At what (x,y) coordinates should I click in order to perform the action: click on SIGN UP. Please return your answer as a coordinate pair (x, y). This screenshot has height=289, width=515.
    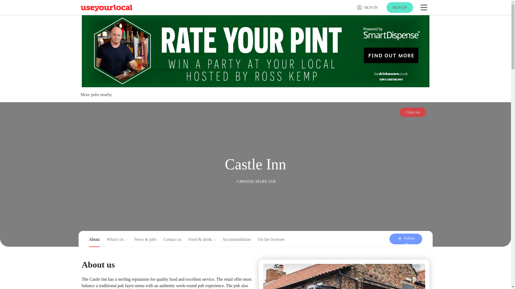
    Looking at the image, I should click on (400, 7).